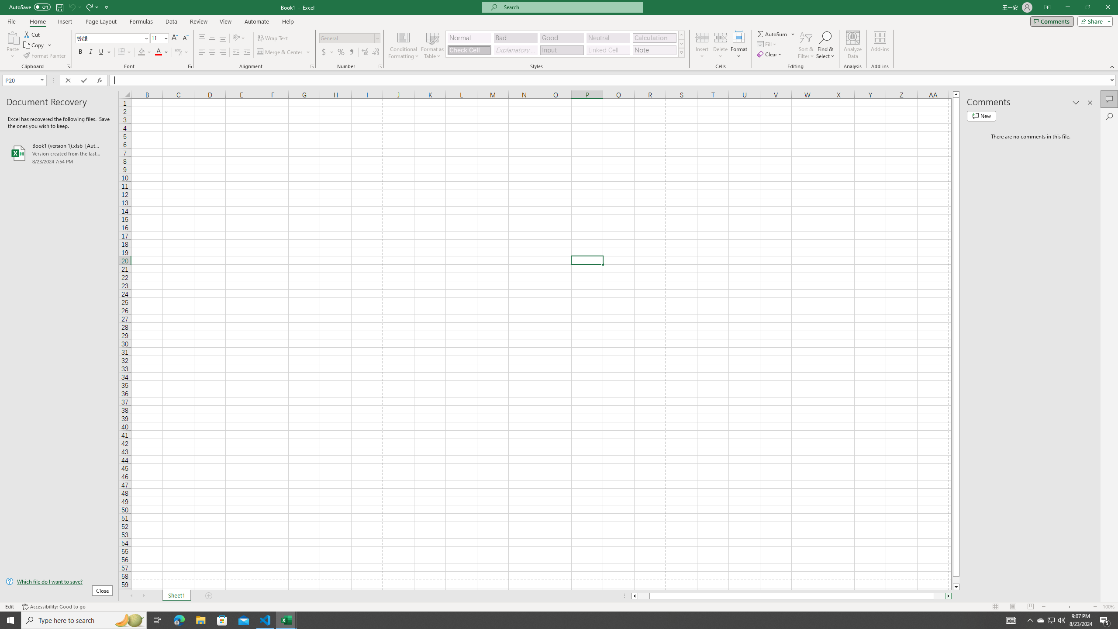 Image resolution: width=1118 pixels, height=629 pixels. Describe the element at coordinates (145, 52) in the screenshot. I see `Fill Color` at that location.